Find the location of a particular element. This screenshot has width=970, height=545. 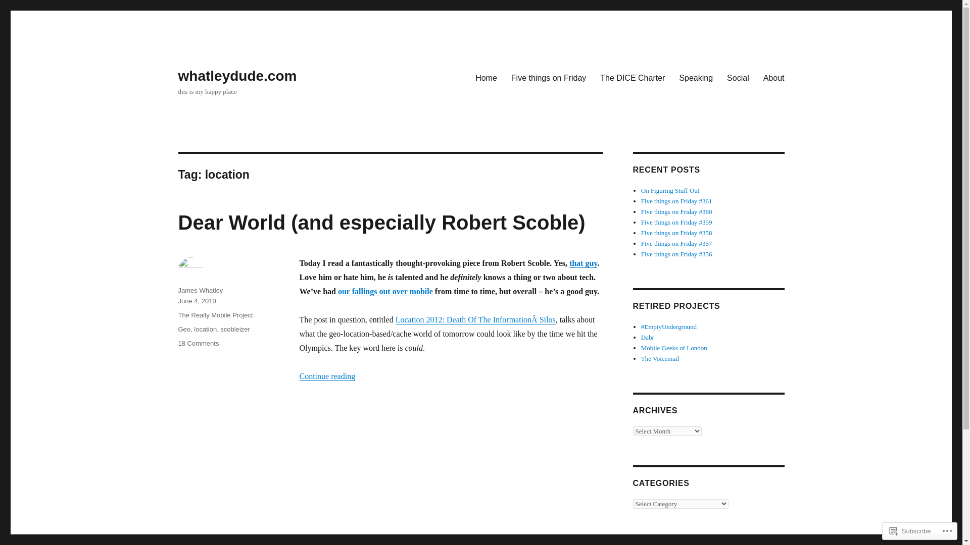

The DICE Charter is located at coordinates (633, 77).